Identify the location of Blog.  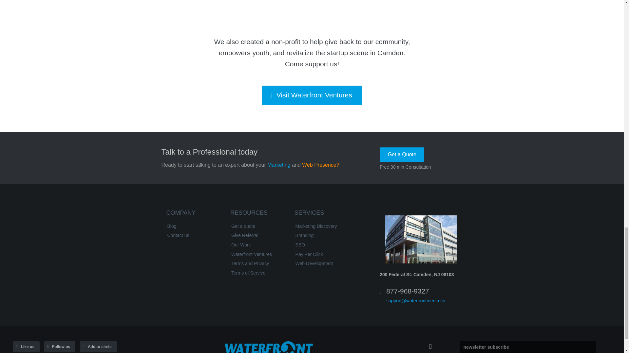
(191, 227).